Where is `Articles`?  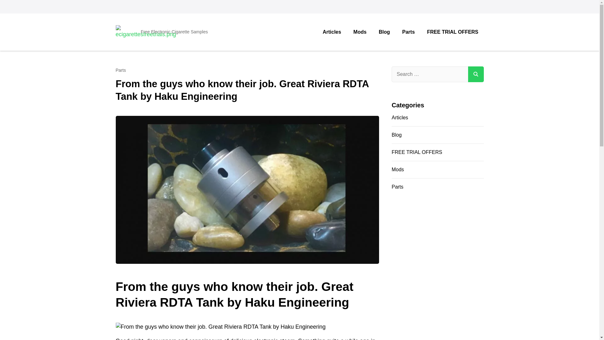
Articles is located at coordinates (332, 32).